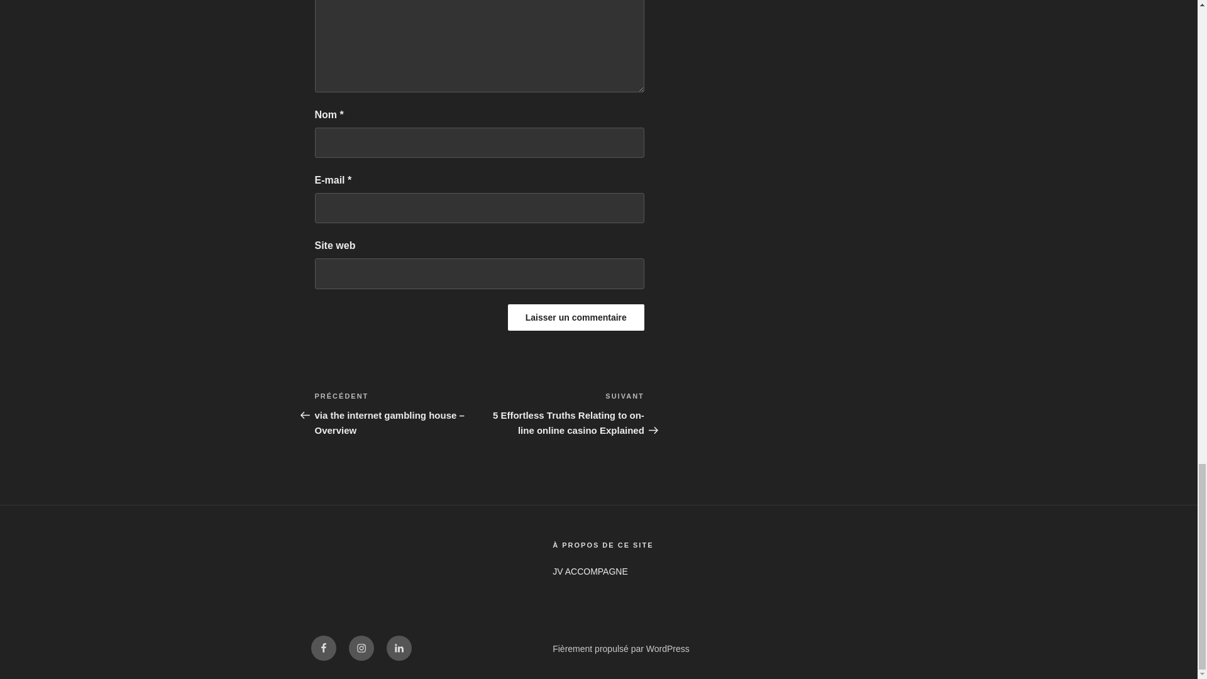 This screenshot has height=679, width=1207. I want to click on Instagram, so click(361, 648).